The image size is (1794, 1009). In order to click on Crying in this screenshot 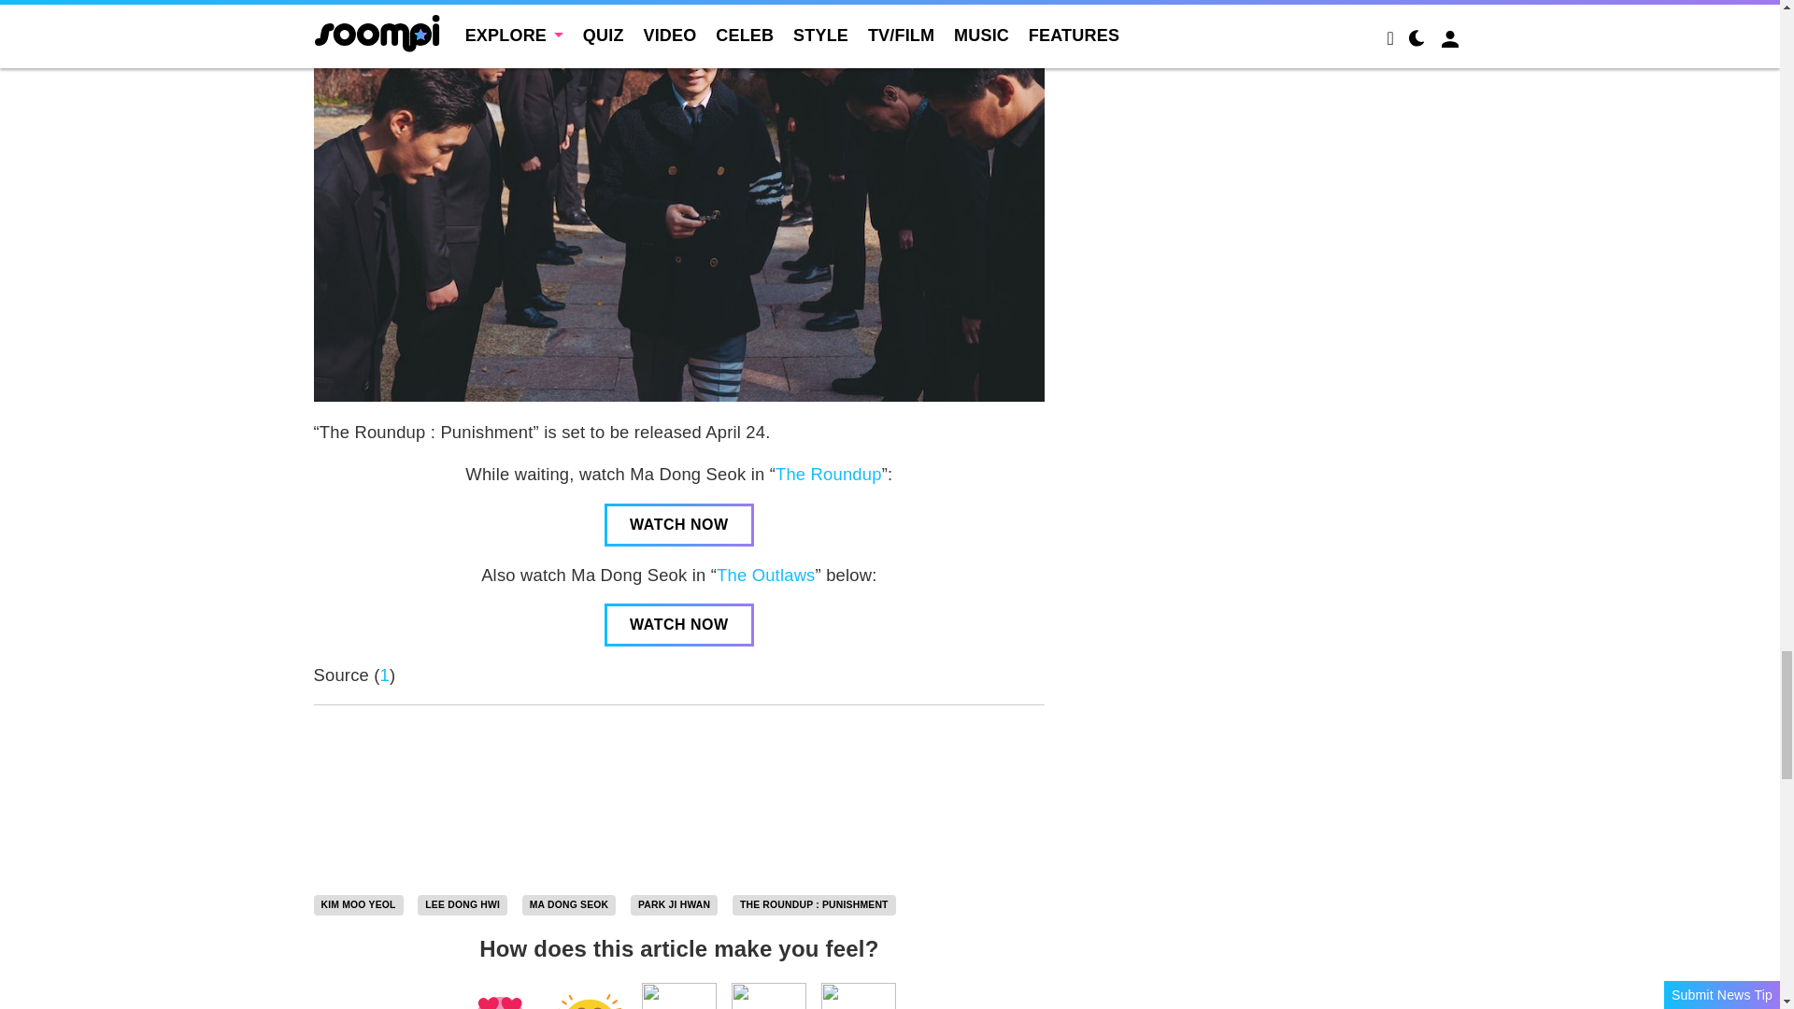, I will do `click(768, 996)`.